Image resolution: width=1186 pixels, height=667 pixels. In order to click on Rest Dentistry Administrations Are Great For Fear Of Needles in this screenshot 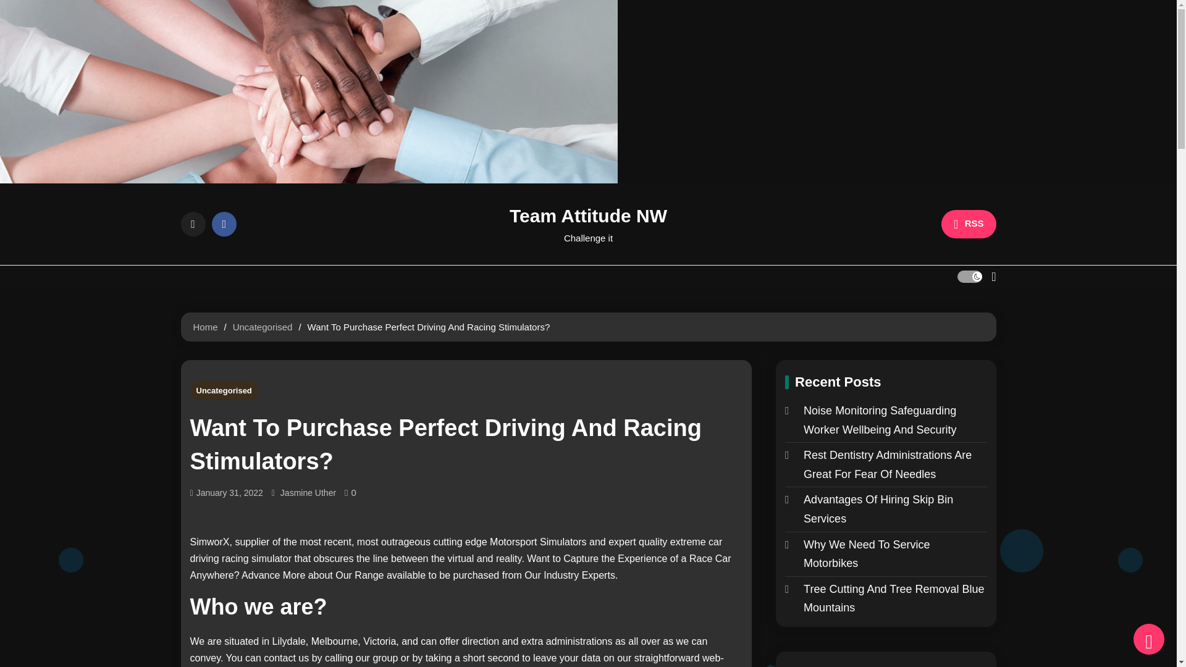, I will do `click(886, 464)`.